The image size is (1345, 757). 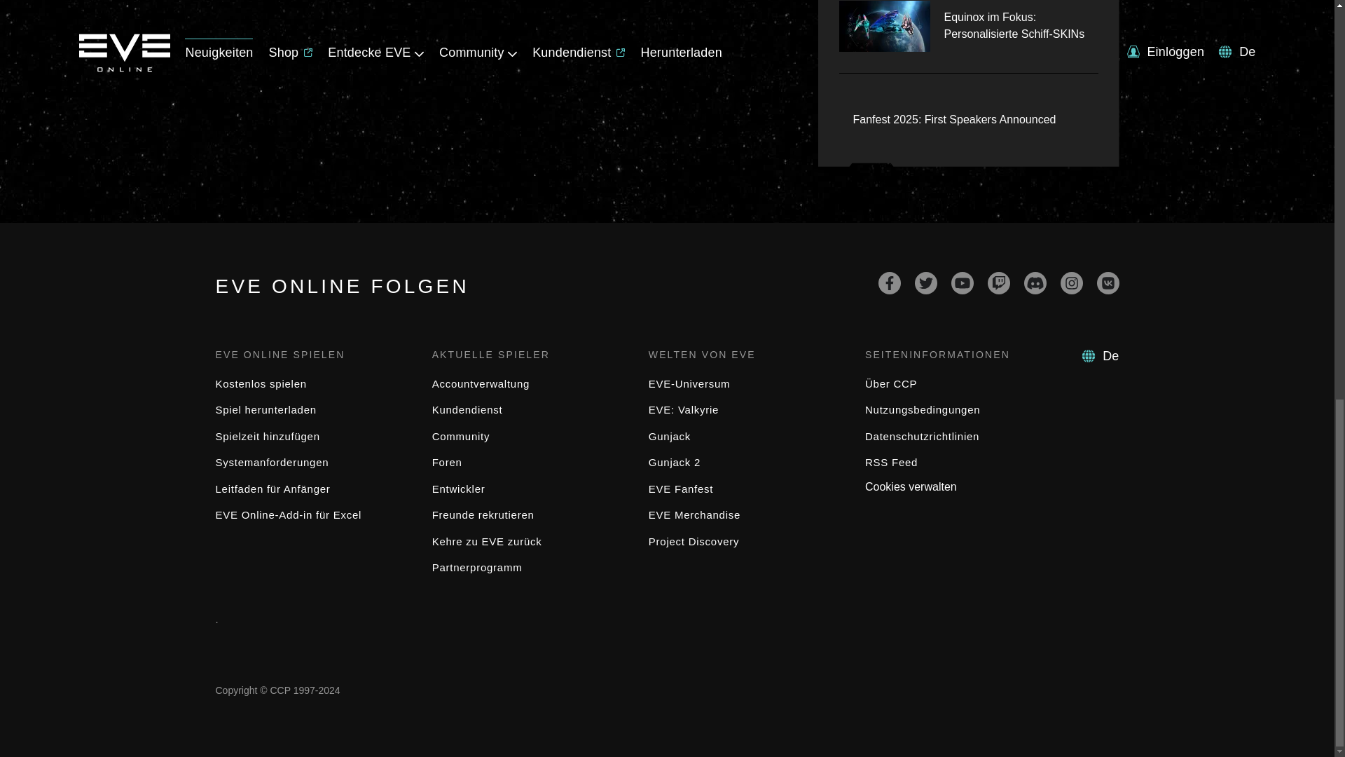 I want to click on Facebook, so click(x=890, y=283).